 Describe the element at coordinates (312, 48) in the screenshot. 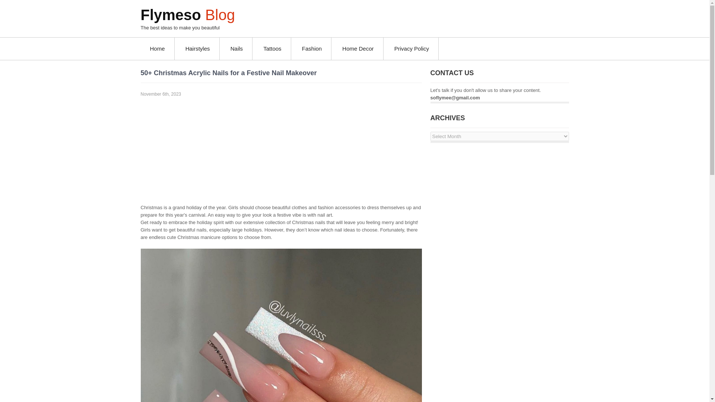

I see `Fashion` at that location.